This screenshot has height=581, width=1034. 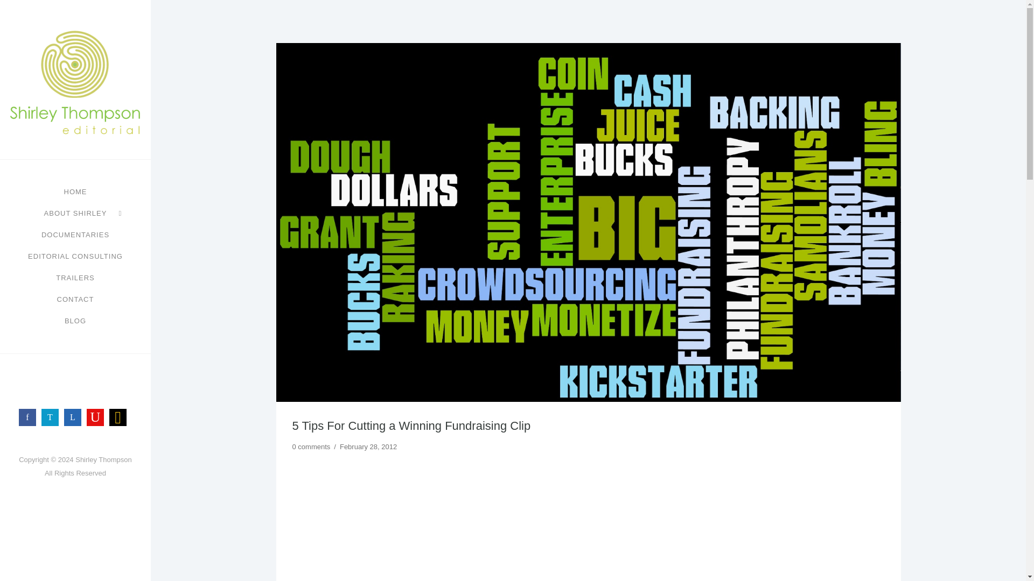 What do you see at coordinates (75, 256) in the screenshot?
I see `Editorial Consulting` at bounding box center [75, 256].